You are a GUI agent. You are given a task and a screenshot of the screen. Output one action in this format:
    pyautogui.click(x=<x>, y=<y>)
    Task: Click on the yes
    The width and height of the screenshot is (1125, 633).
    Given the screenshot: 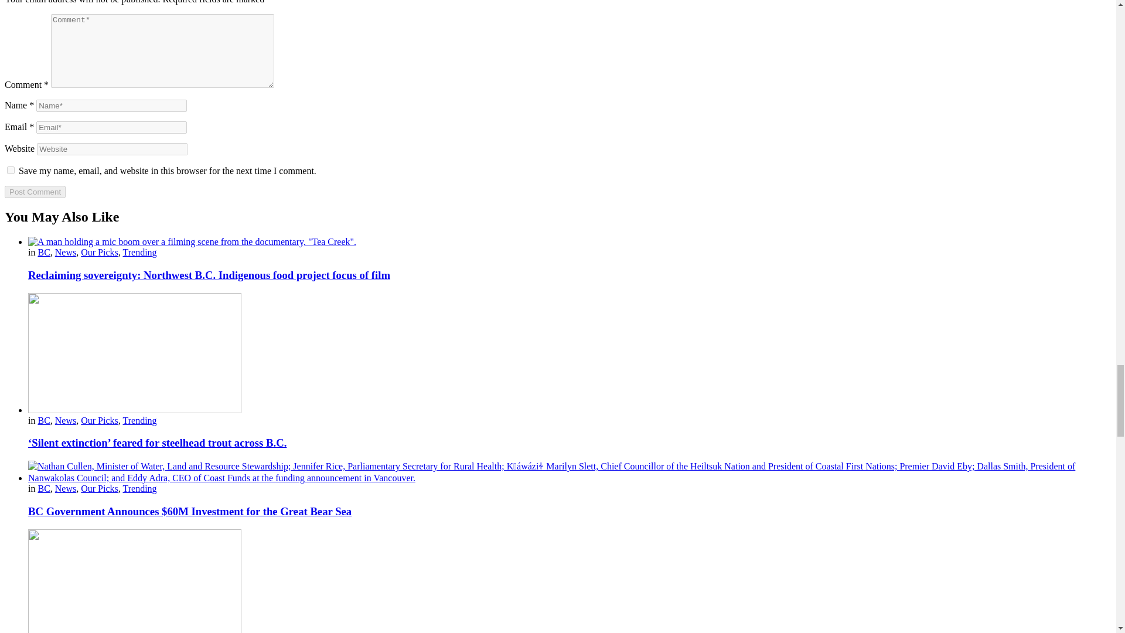 What is the action you would take?
    pyautogui.click(x=11, y=170)
    